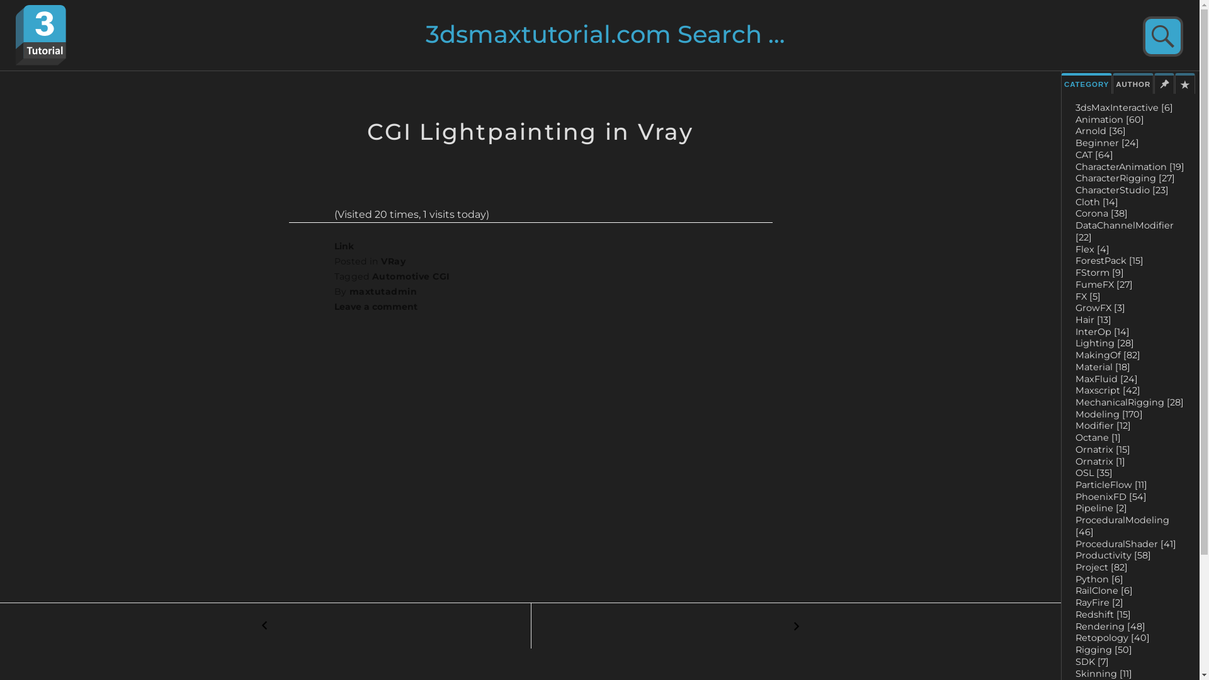 The width and height of the screenshot is (1209, 680). What do you see at coordinates (1104, 285) in the screenshot?
I see `FumeFX [27]` at bounding box center [1104, 285].